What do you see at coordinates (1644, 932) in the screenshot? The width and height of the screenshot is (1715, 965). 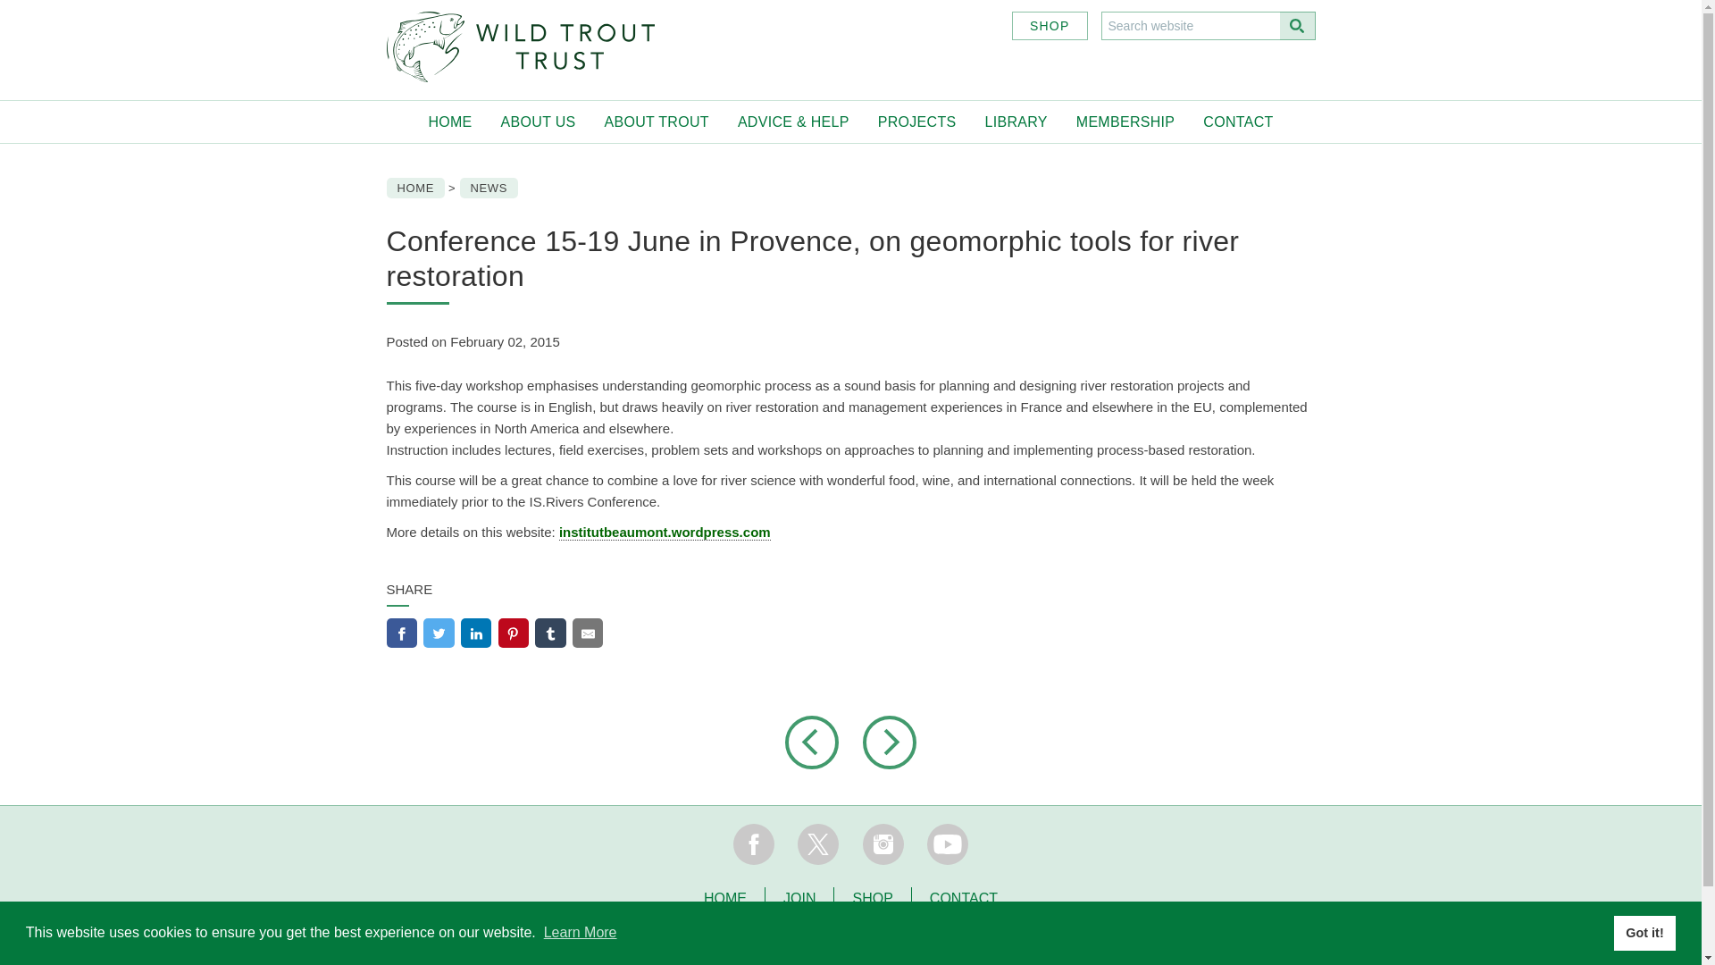 I see `Got it!` at bounding box center [1644, 932].